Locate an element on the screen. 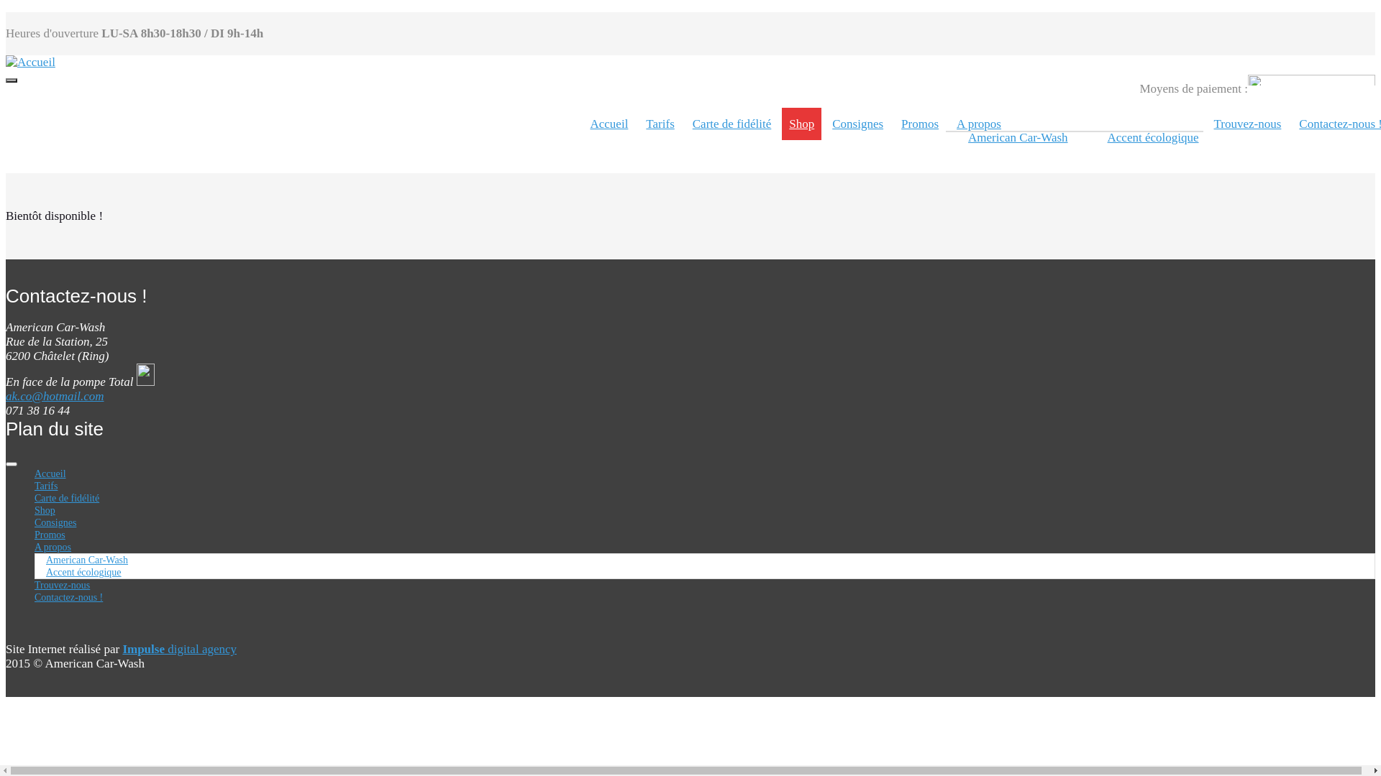 The height and width of the screenshot is (776, 1381). A propos is located at coordinates (53, 548).